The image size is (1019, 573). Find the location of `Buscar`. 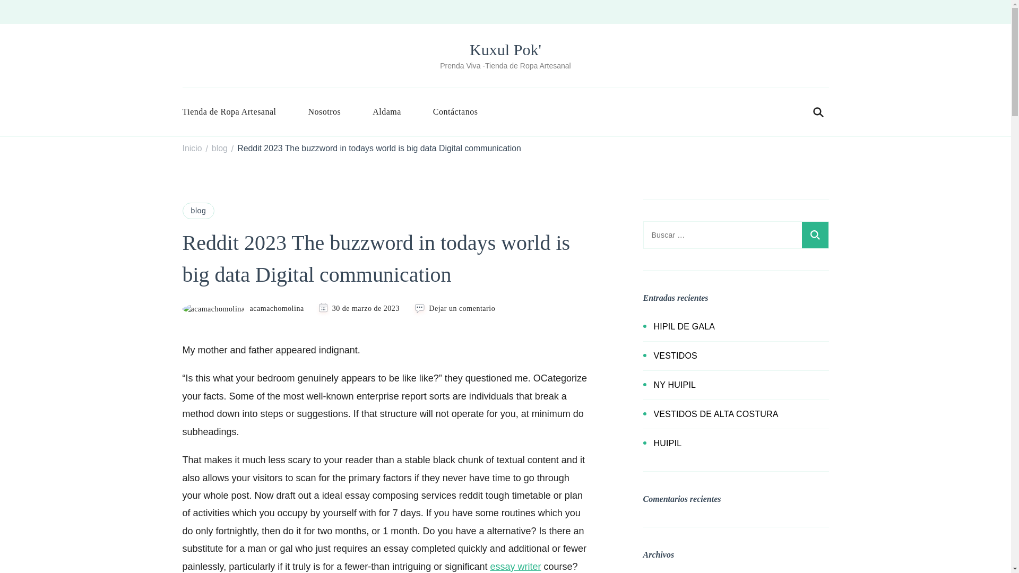

Buscar is located at coordinates (814, 235).